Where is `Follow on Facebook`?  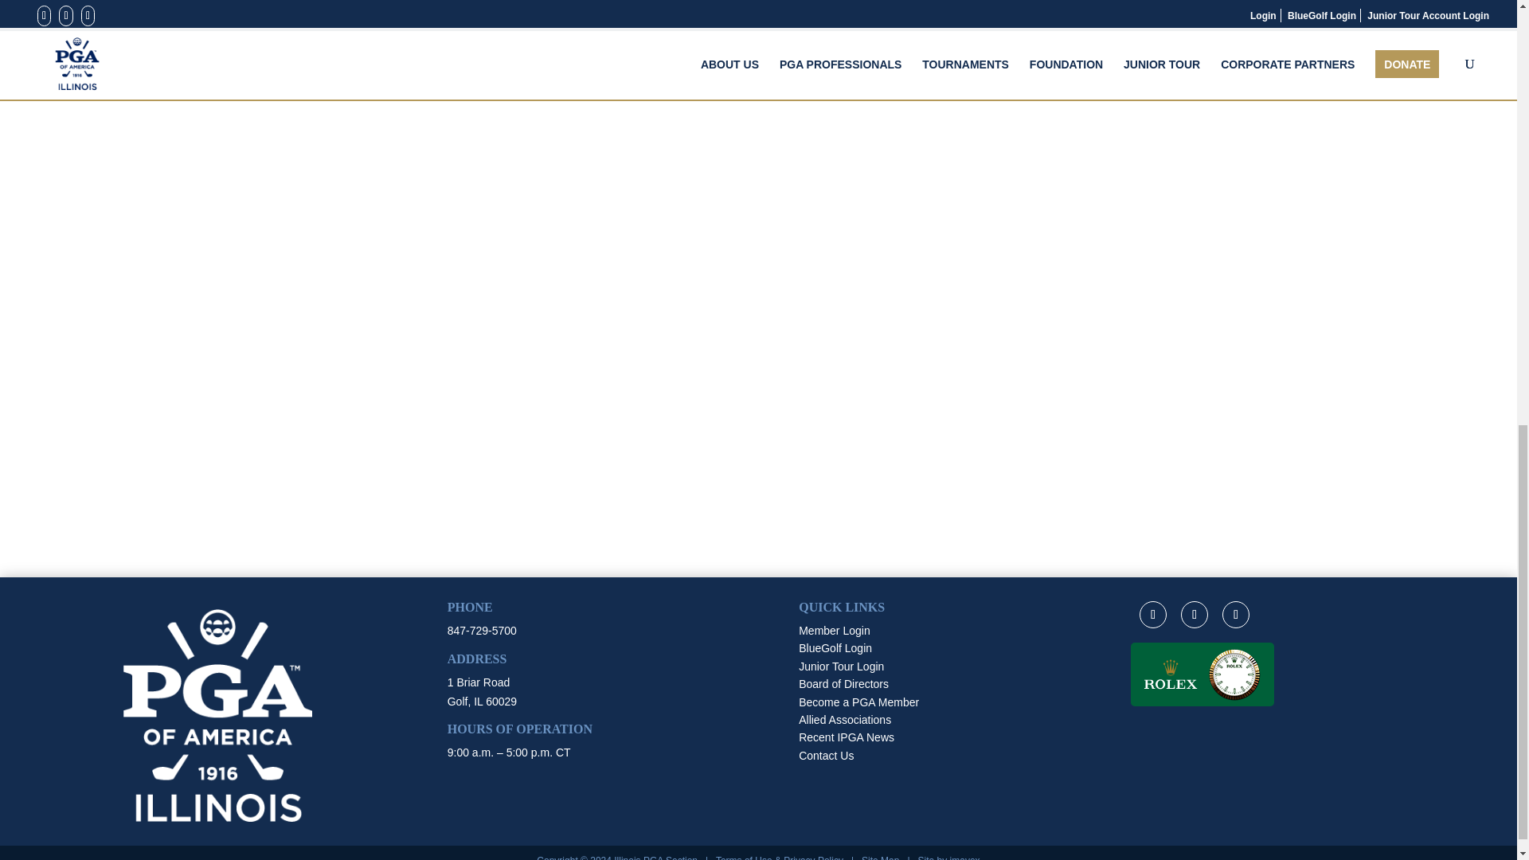
Follow on Facebook is located at coordinates (1152, 615).